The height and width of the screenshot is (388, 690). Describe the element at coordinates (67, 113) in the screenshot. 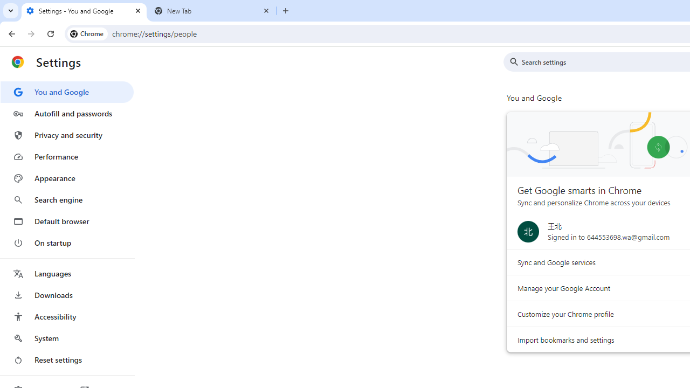

I see `Autofill and passwords` at that location.